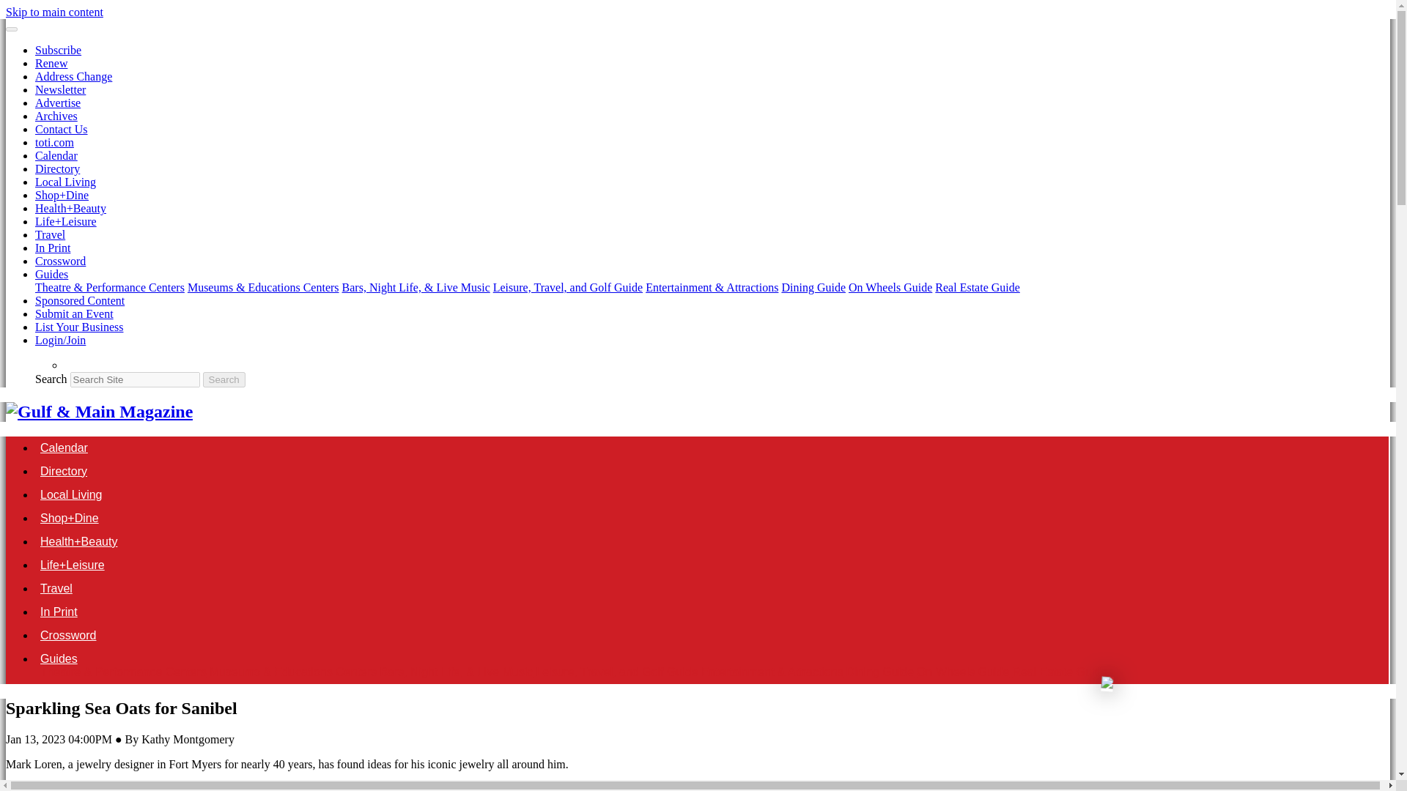 This screenshot has width=1407, height=791. What do you see at coordinates (73, 76) in the screenshot?
I see `Address Change` at bounding box center [73, 76].